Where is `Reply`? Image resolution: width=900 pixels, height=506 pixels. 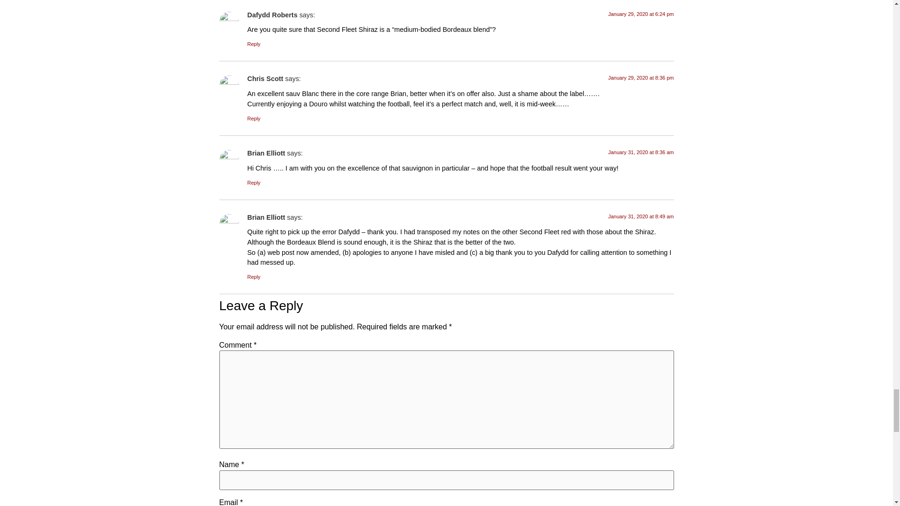
Reply is located at coordinates (254, 277).